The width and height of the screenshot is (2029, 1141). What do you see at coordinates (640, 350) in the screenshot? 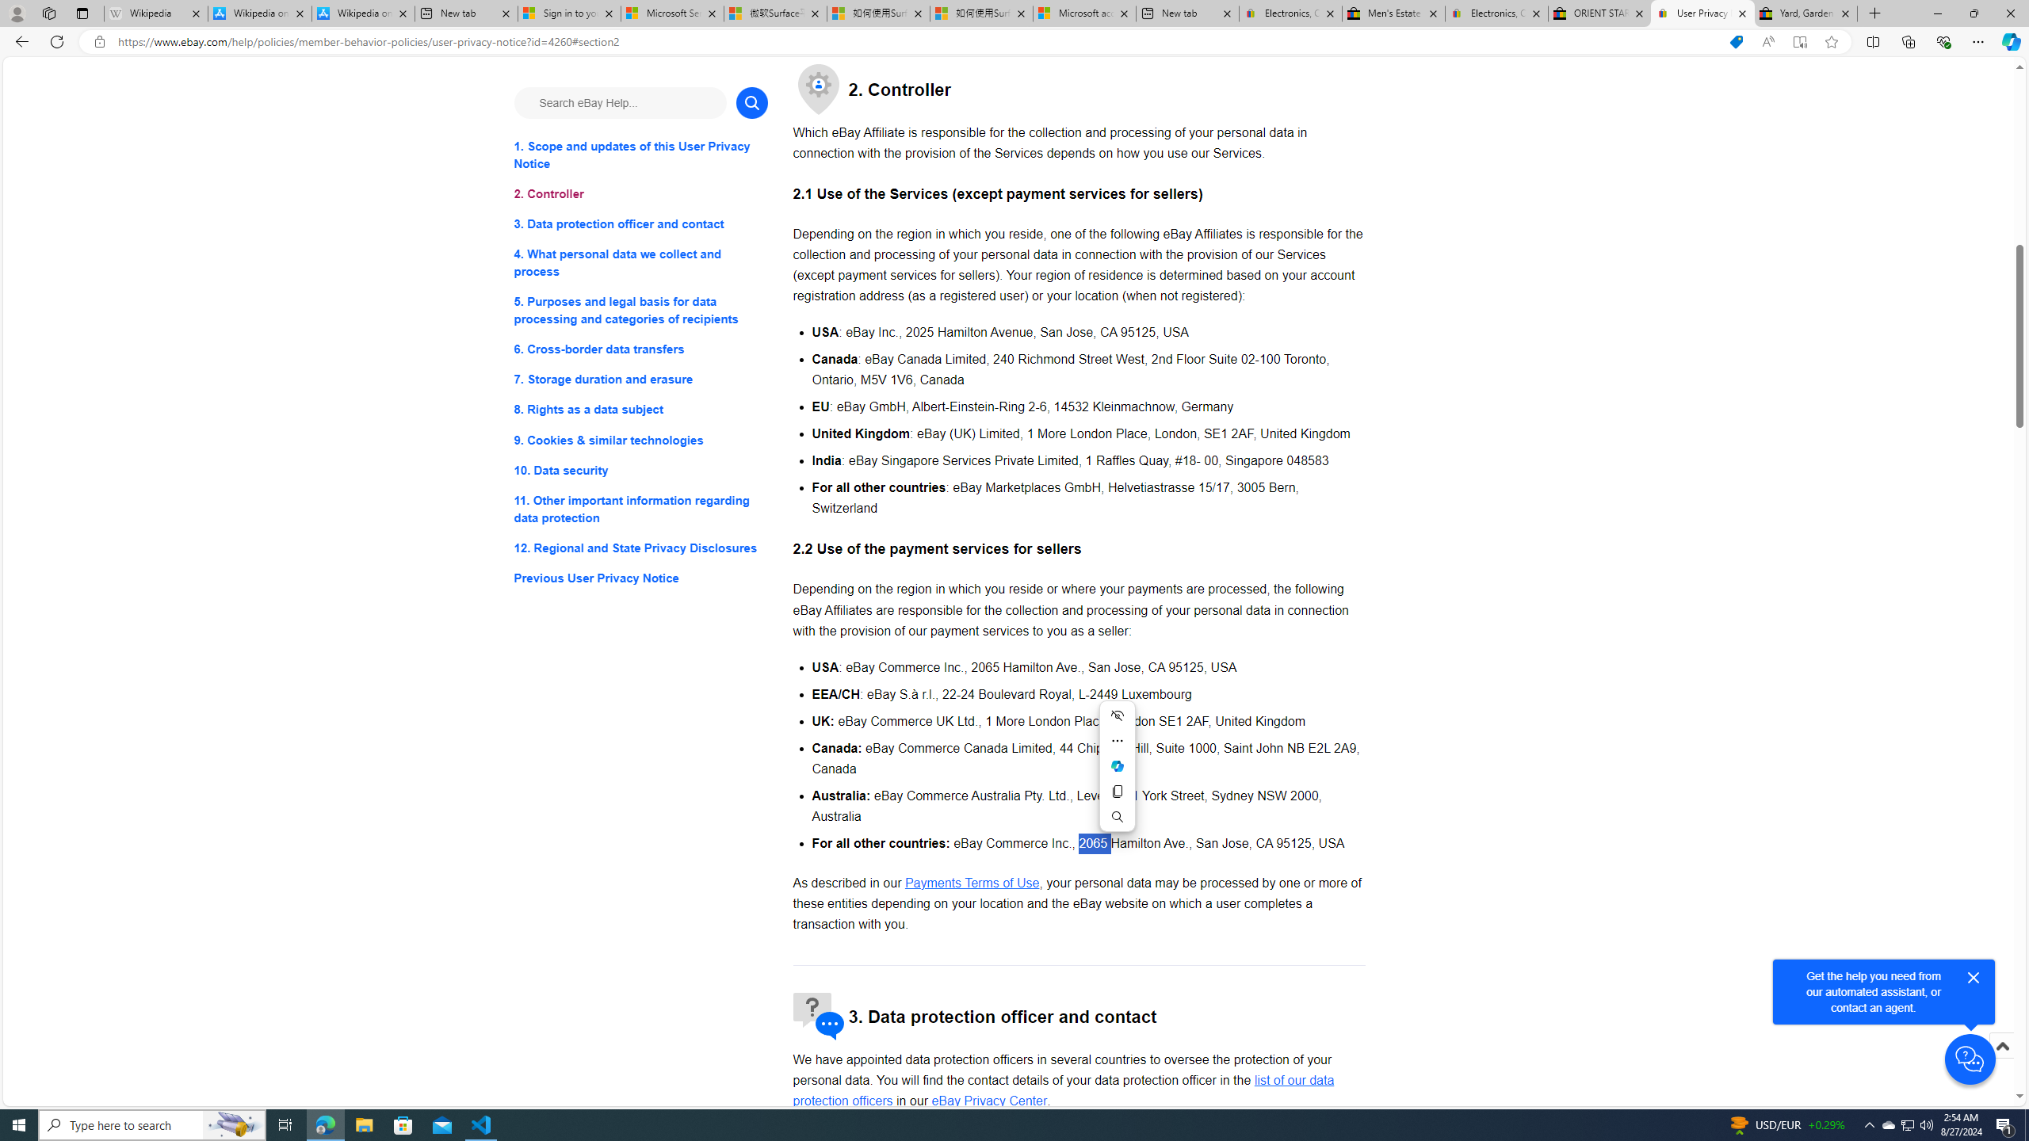
I see `6. Cross-border data transfers` at bounding box center [640, 350].